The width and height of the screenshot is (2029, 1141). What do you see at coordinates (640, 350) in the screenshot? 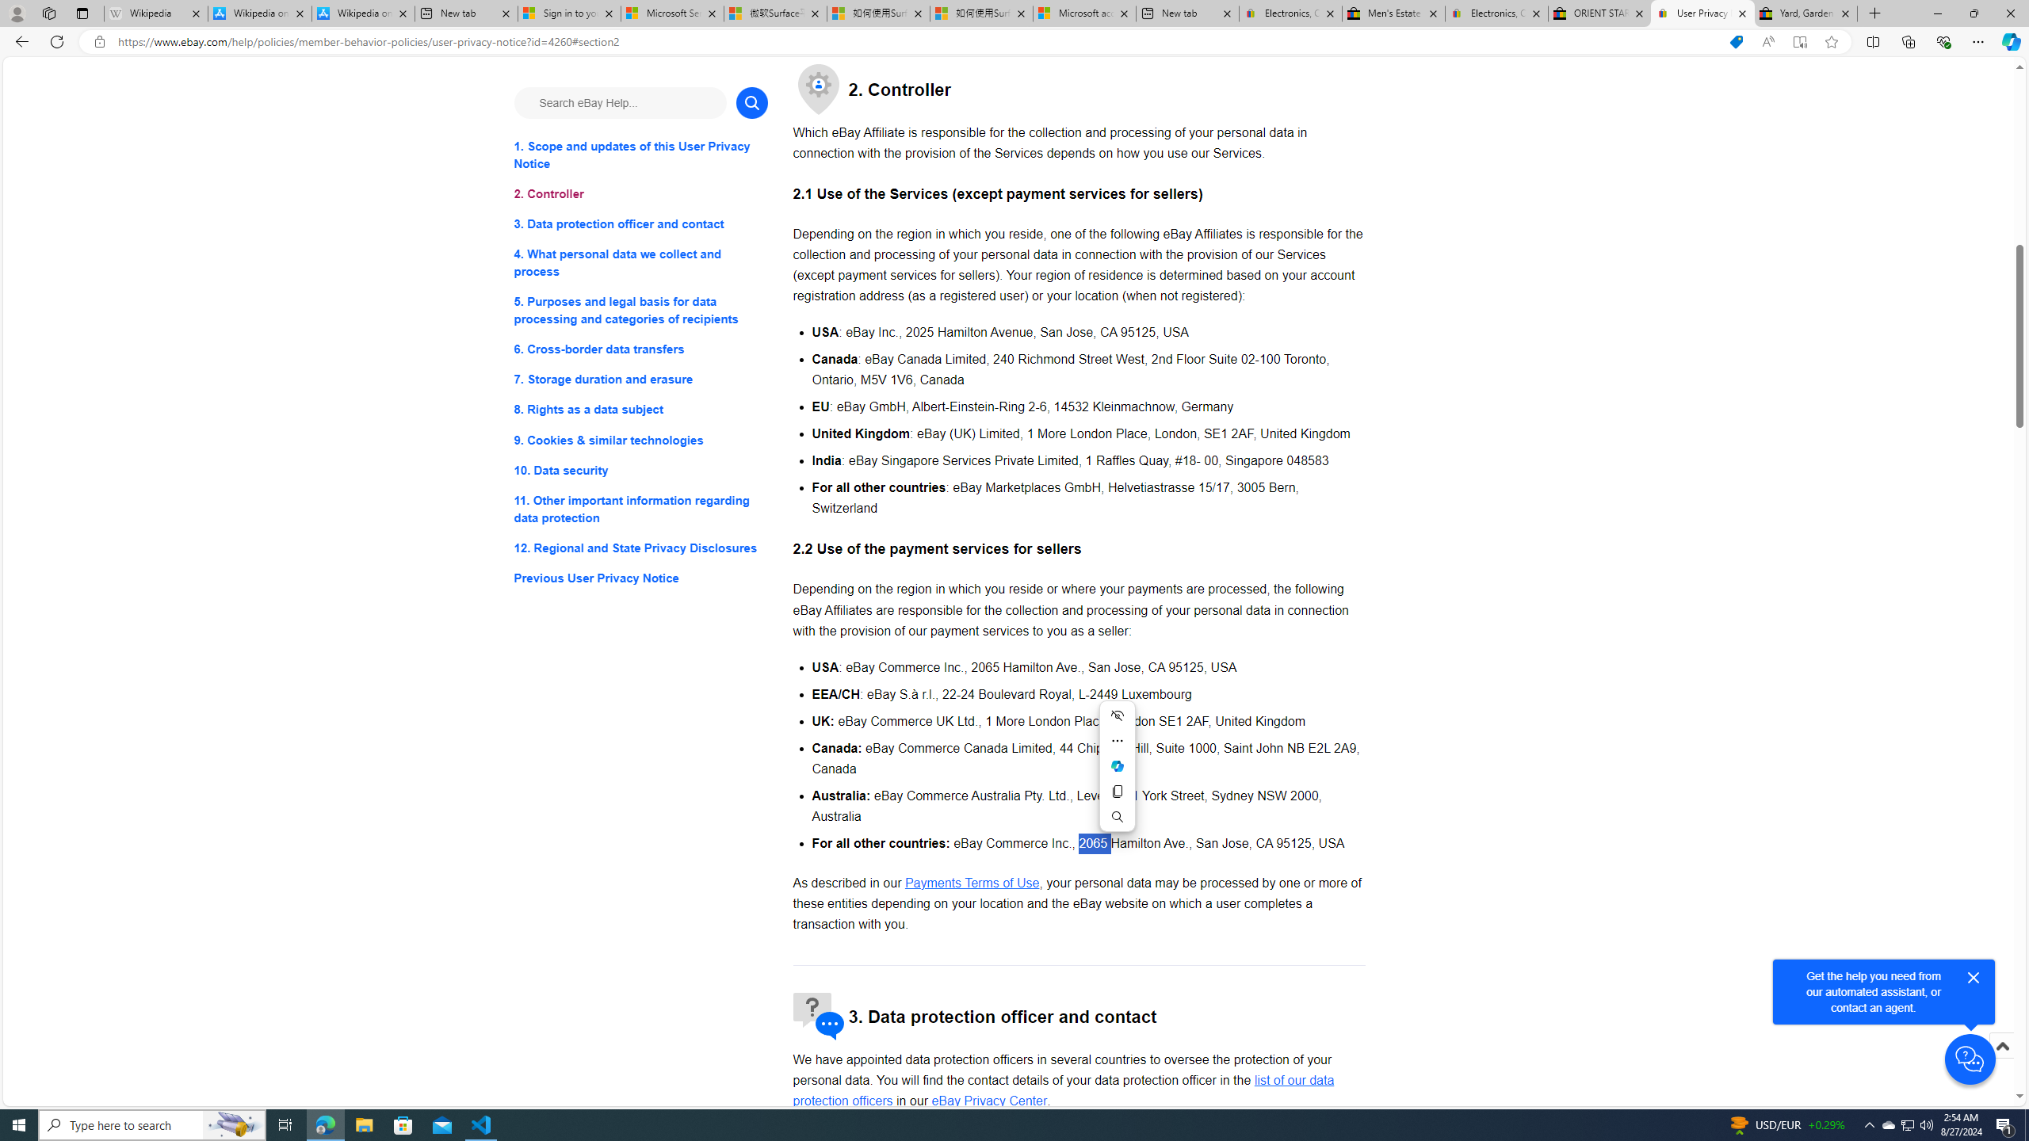
I see `6. Cross-border data transfers` at bounding box center [640, 350].